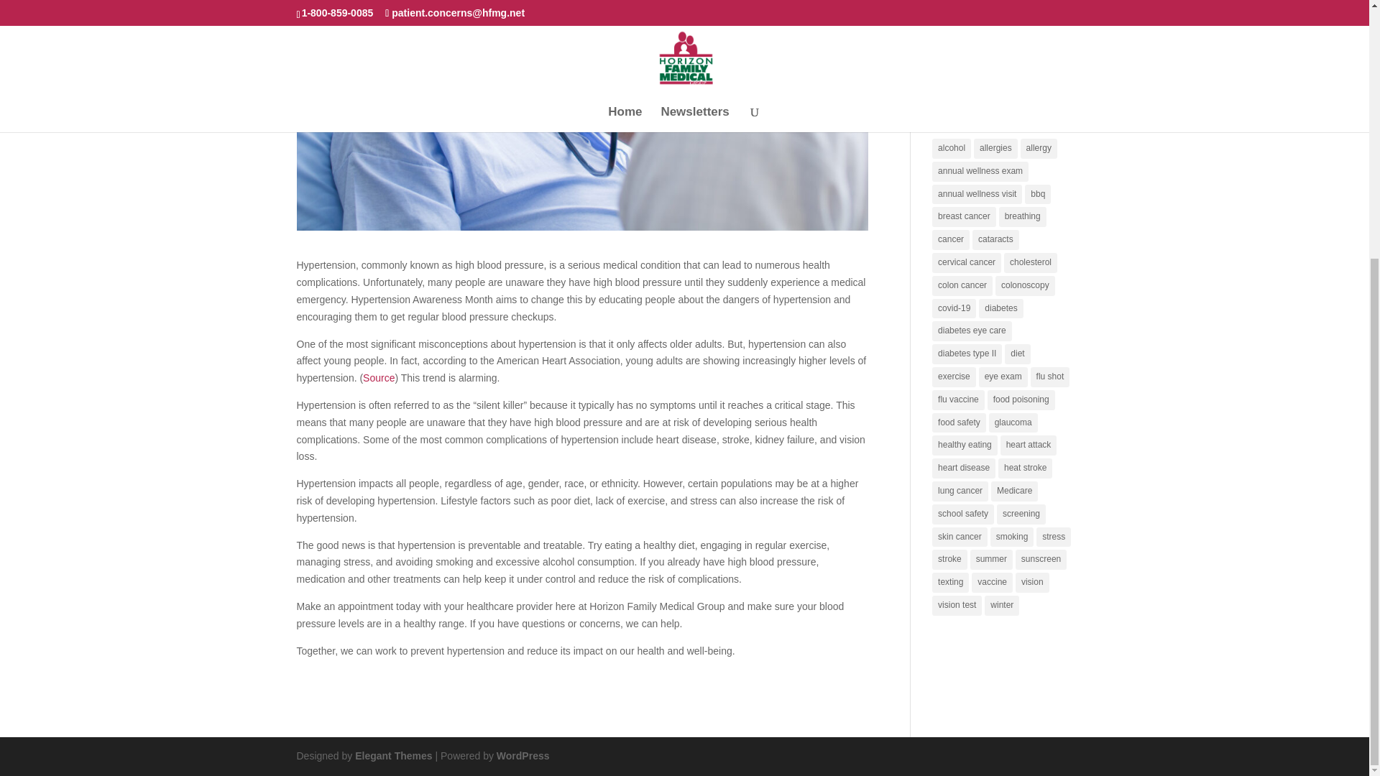  I want to click on flu shot, so click(1051, 377).